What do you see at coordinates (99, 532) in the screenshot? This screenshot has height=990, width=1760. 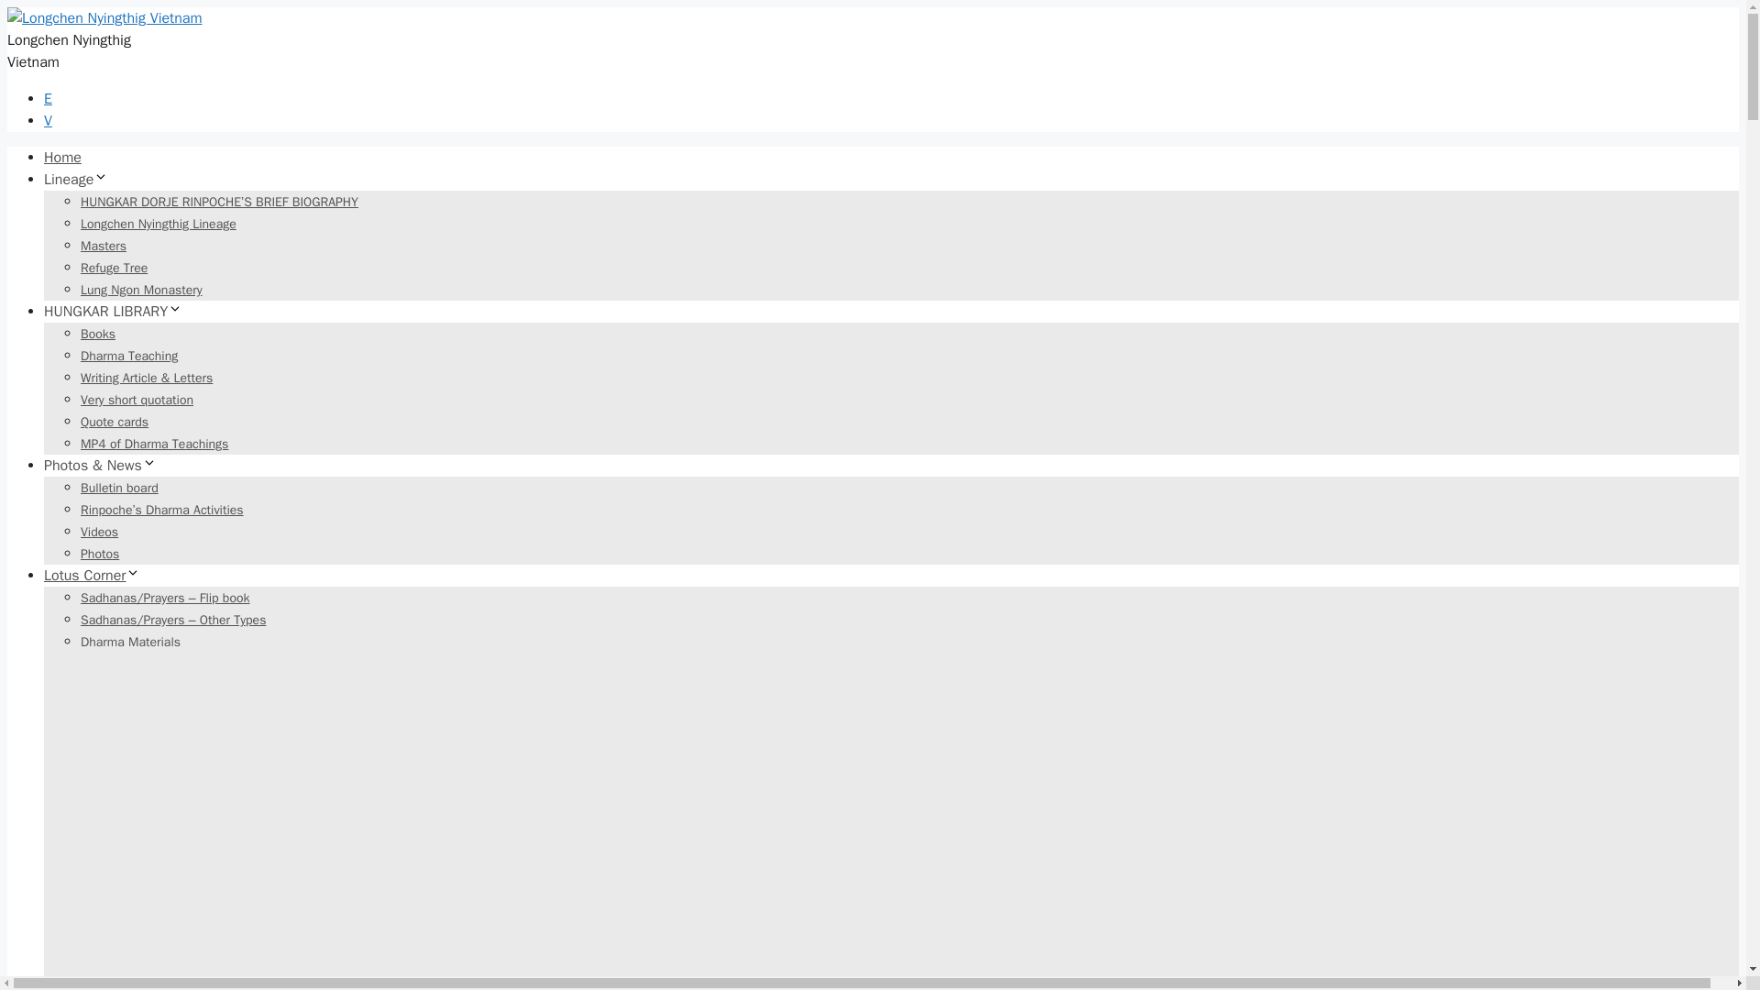 I see `Videos` at bounding box center [99, 532].